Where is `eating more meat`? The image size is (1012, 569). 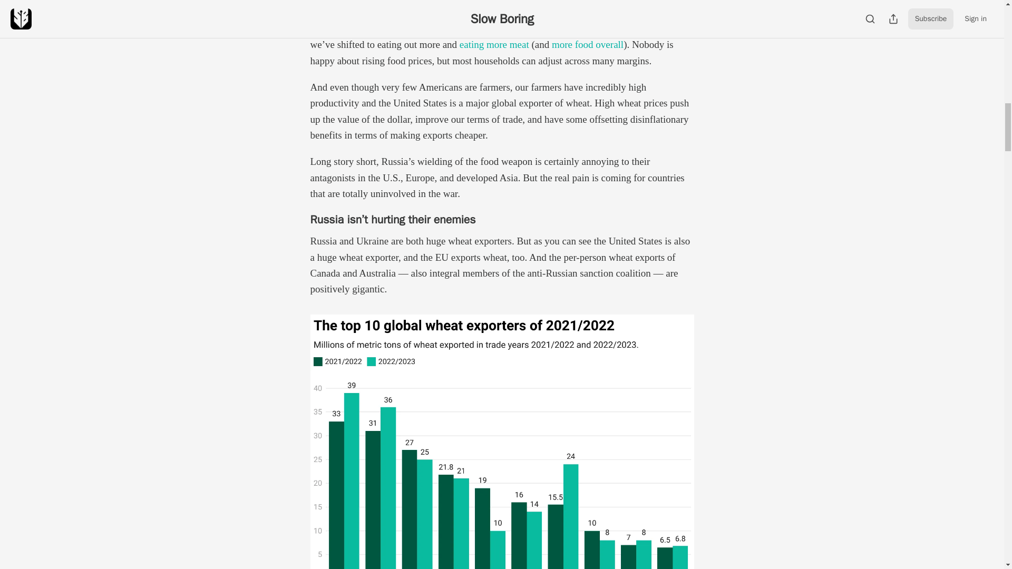
eating more meat is located at coordinates (493, 44).